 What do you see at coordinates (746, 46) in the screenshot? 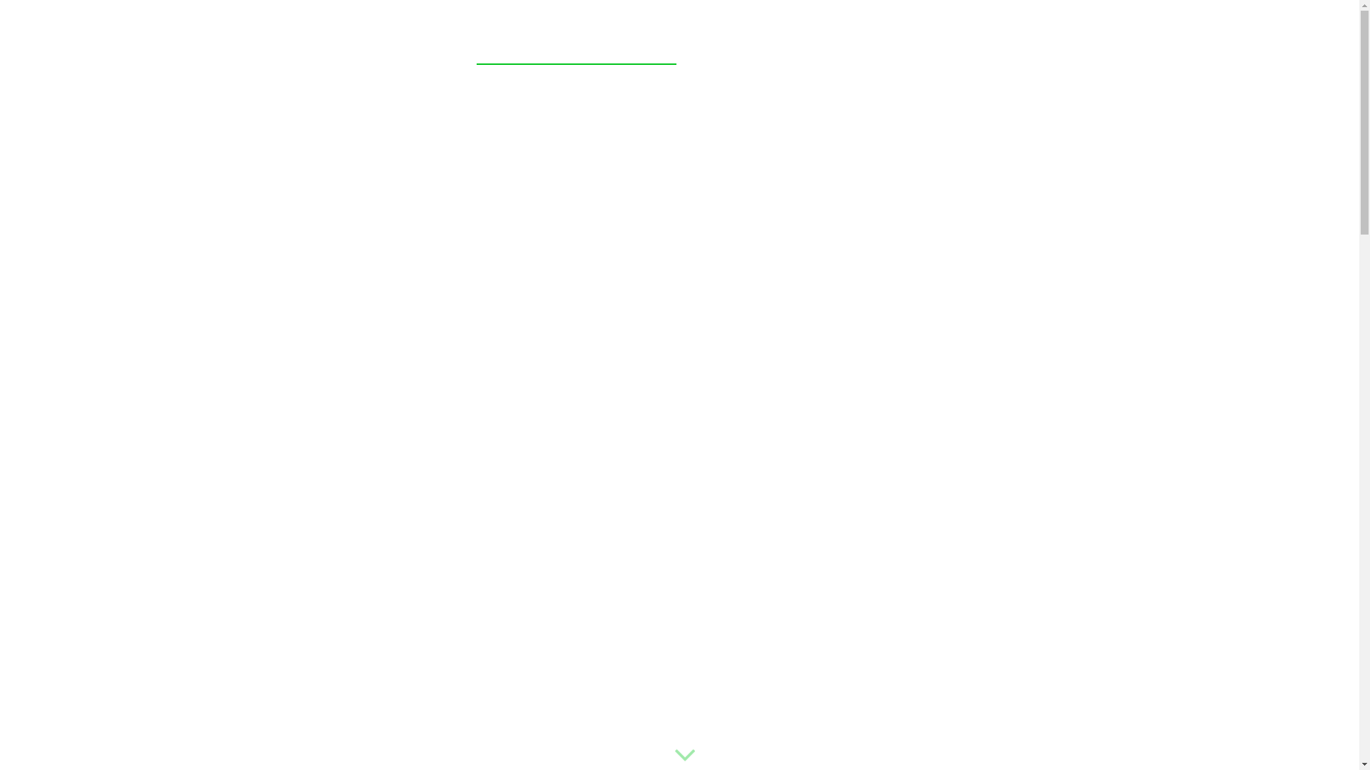
I see `Referenzen` at bounding box center [746, 46].